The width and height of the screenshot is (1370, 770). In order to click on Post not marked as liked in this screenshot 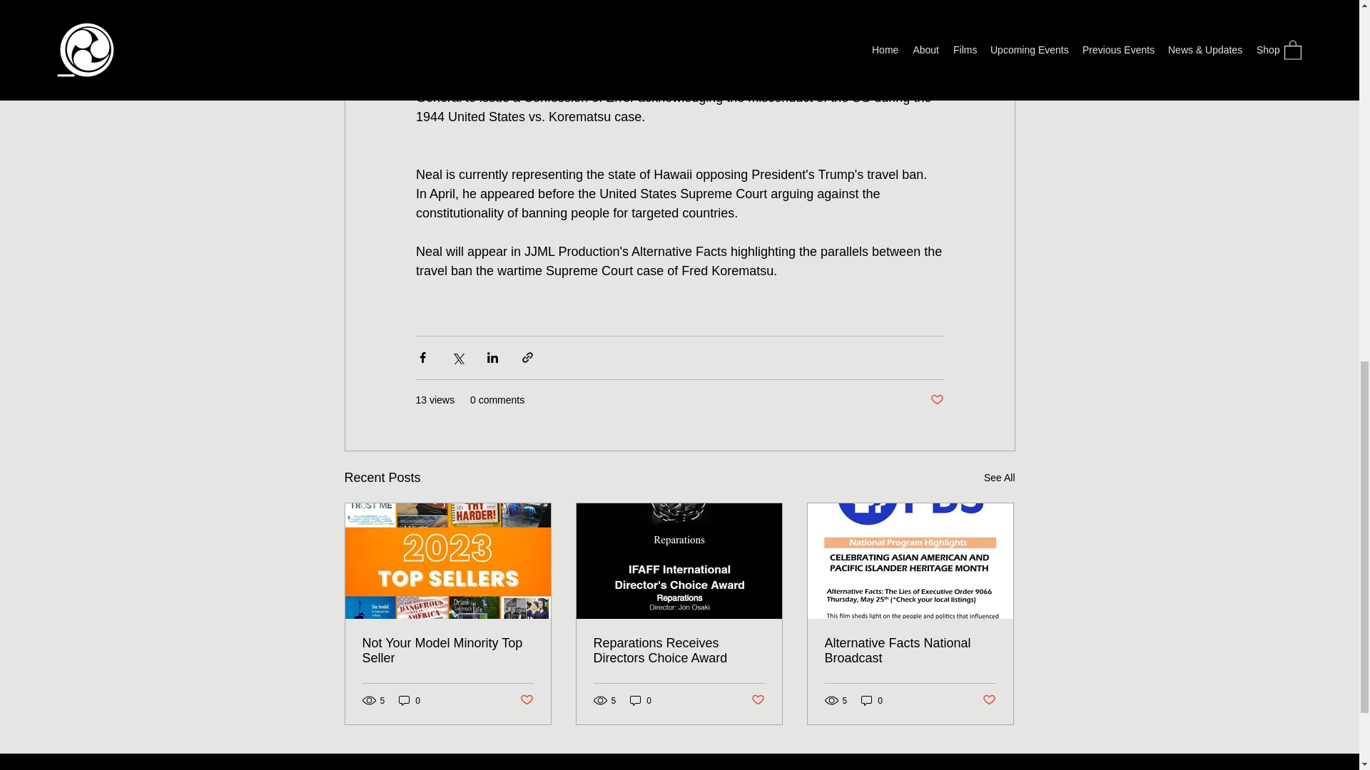, I will do `click(758, 700)`.